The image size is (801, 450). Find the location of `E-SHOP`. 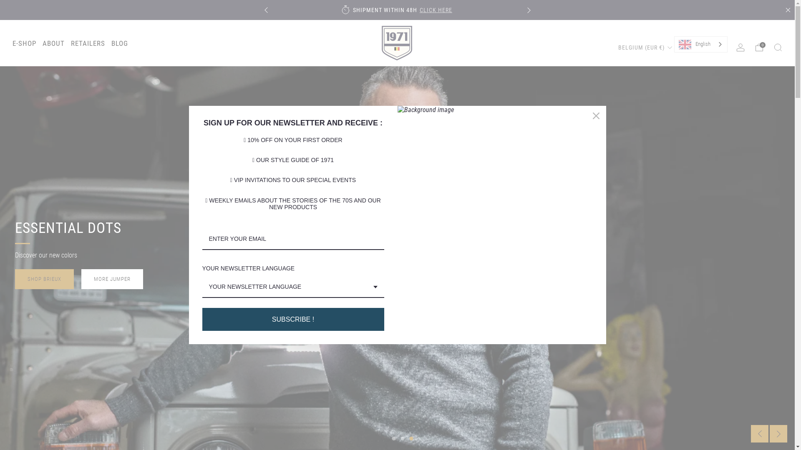

E-SHOP is located at coordinates (24, 43).